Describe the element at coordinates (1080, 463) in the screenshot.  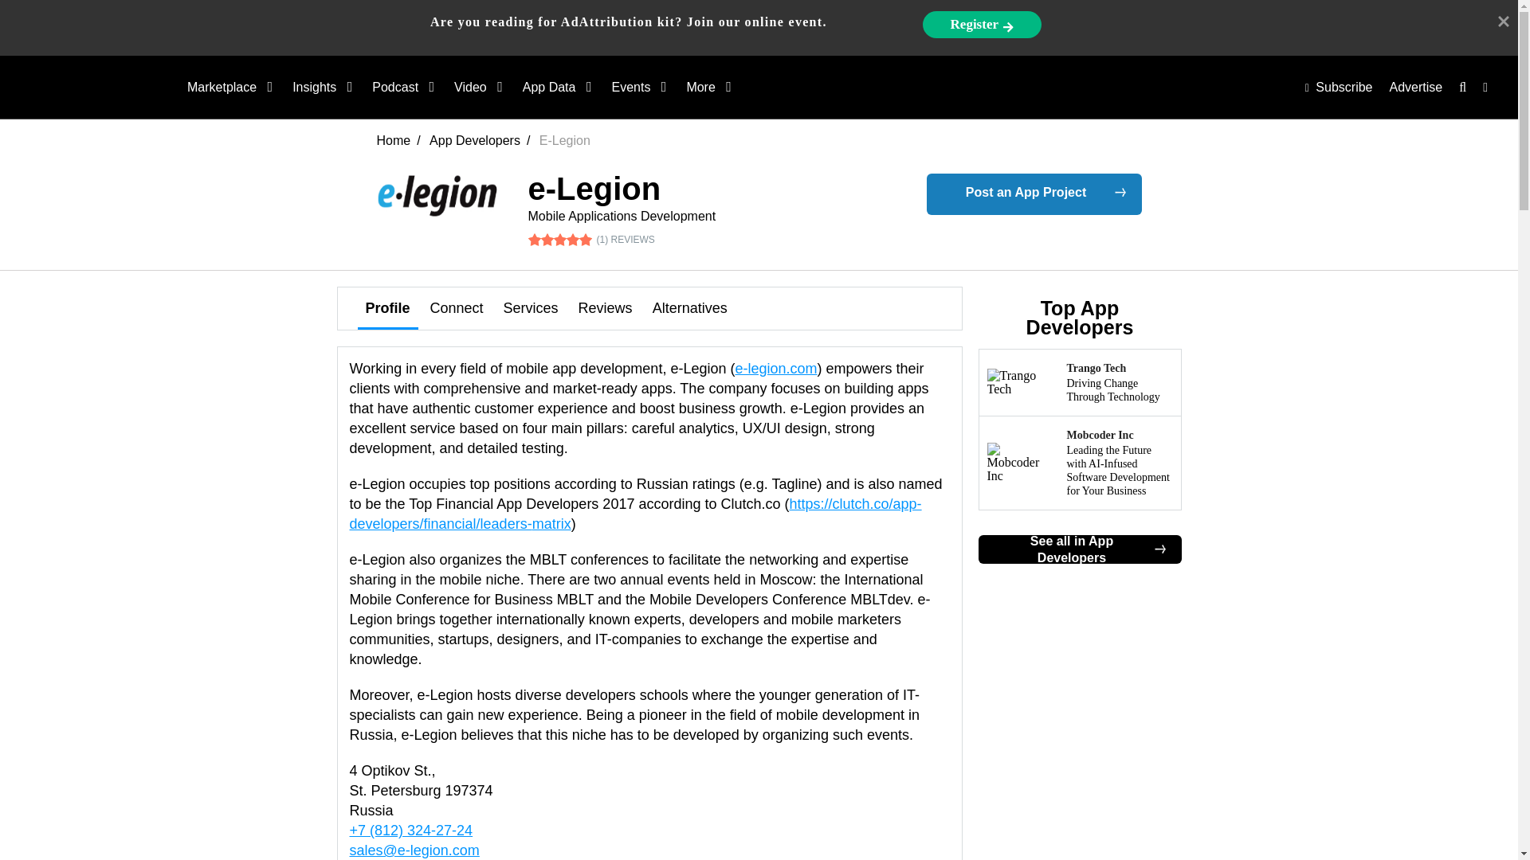
I see `Mobcoder Inc` at that location.